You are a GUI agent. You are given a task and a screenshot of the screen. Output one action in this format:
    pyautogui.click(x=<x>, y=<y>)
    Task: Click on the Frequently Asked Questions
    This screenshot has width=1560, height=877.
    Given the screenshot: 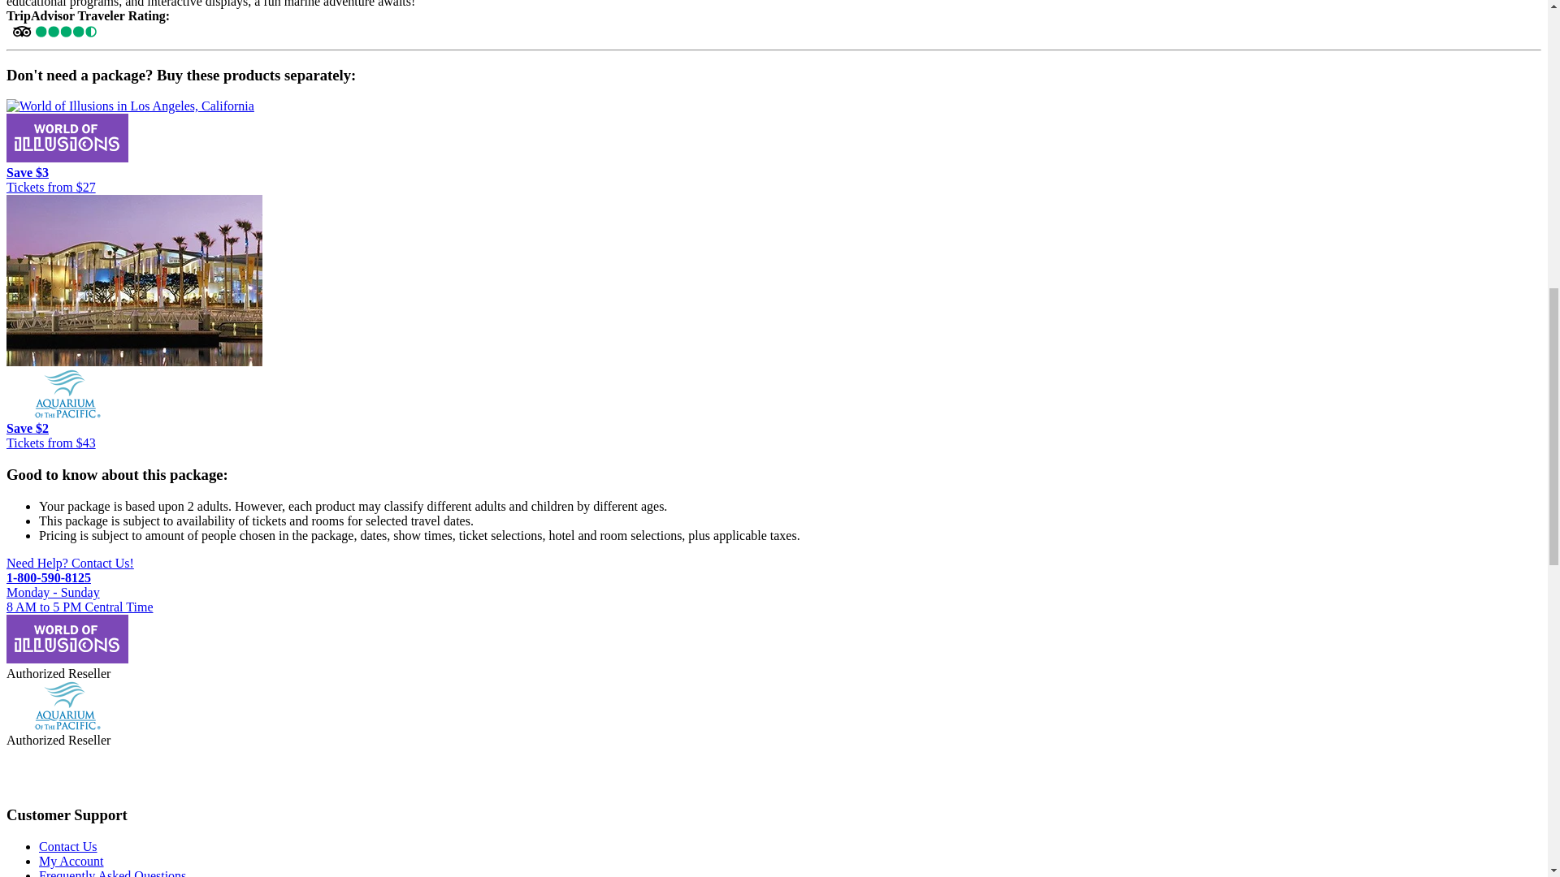 What is the action you would take?
    pyautogui.click(x=112, y=873)
    